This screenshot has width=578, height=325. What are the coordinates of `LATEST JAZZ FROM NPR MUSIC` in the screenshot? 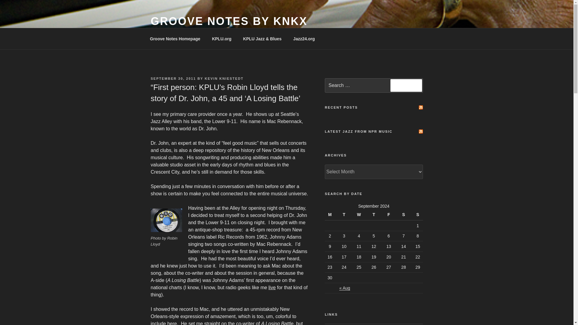 It's located at (359, 131).